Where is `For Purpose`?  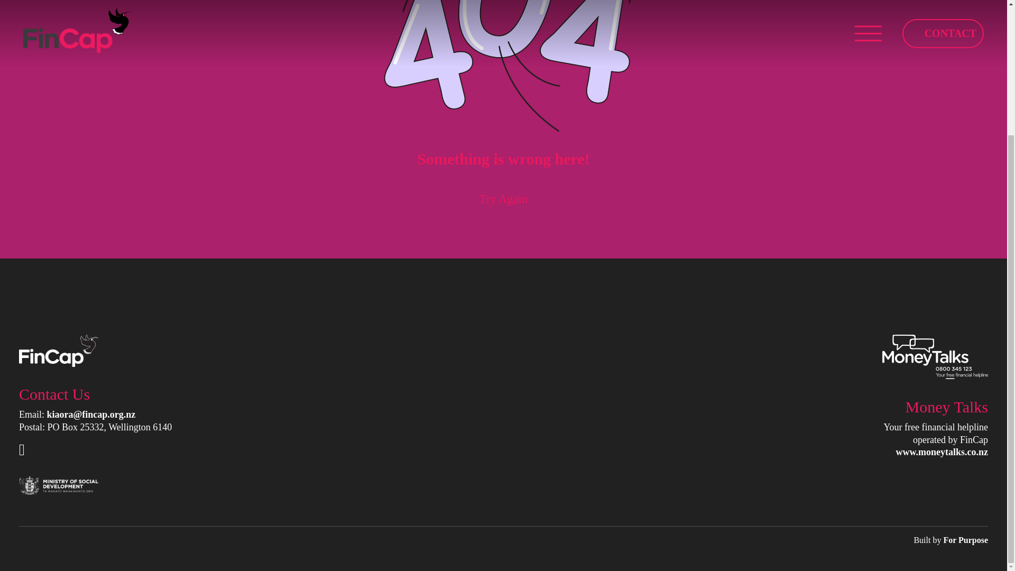
For Purpose is located at coordinates (965, 540).